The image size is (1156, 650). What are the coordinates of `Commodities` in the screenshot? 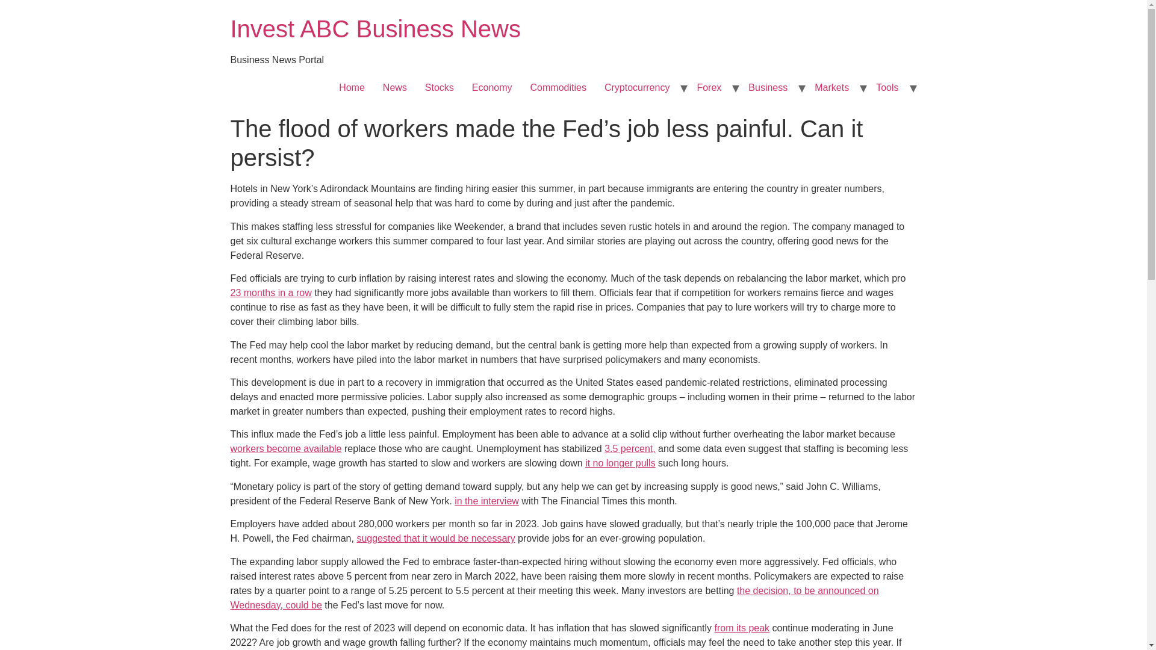 It's located at (558, 88).